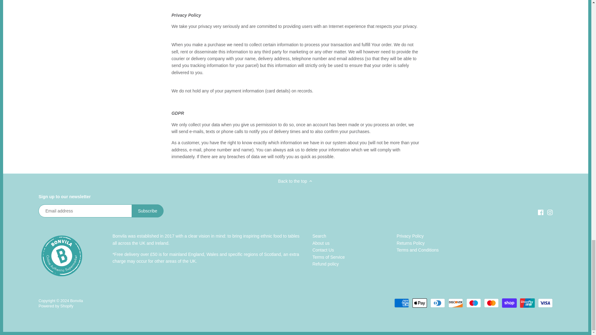 The image size is (596, 335). Describe the element at coordinates (545, 303) in the screenshot. I see `Visa` at that location.